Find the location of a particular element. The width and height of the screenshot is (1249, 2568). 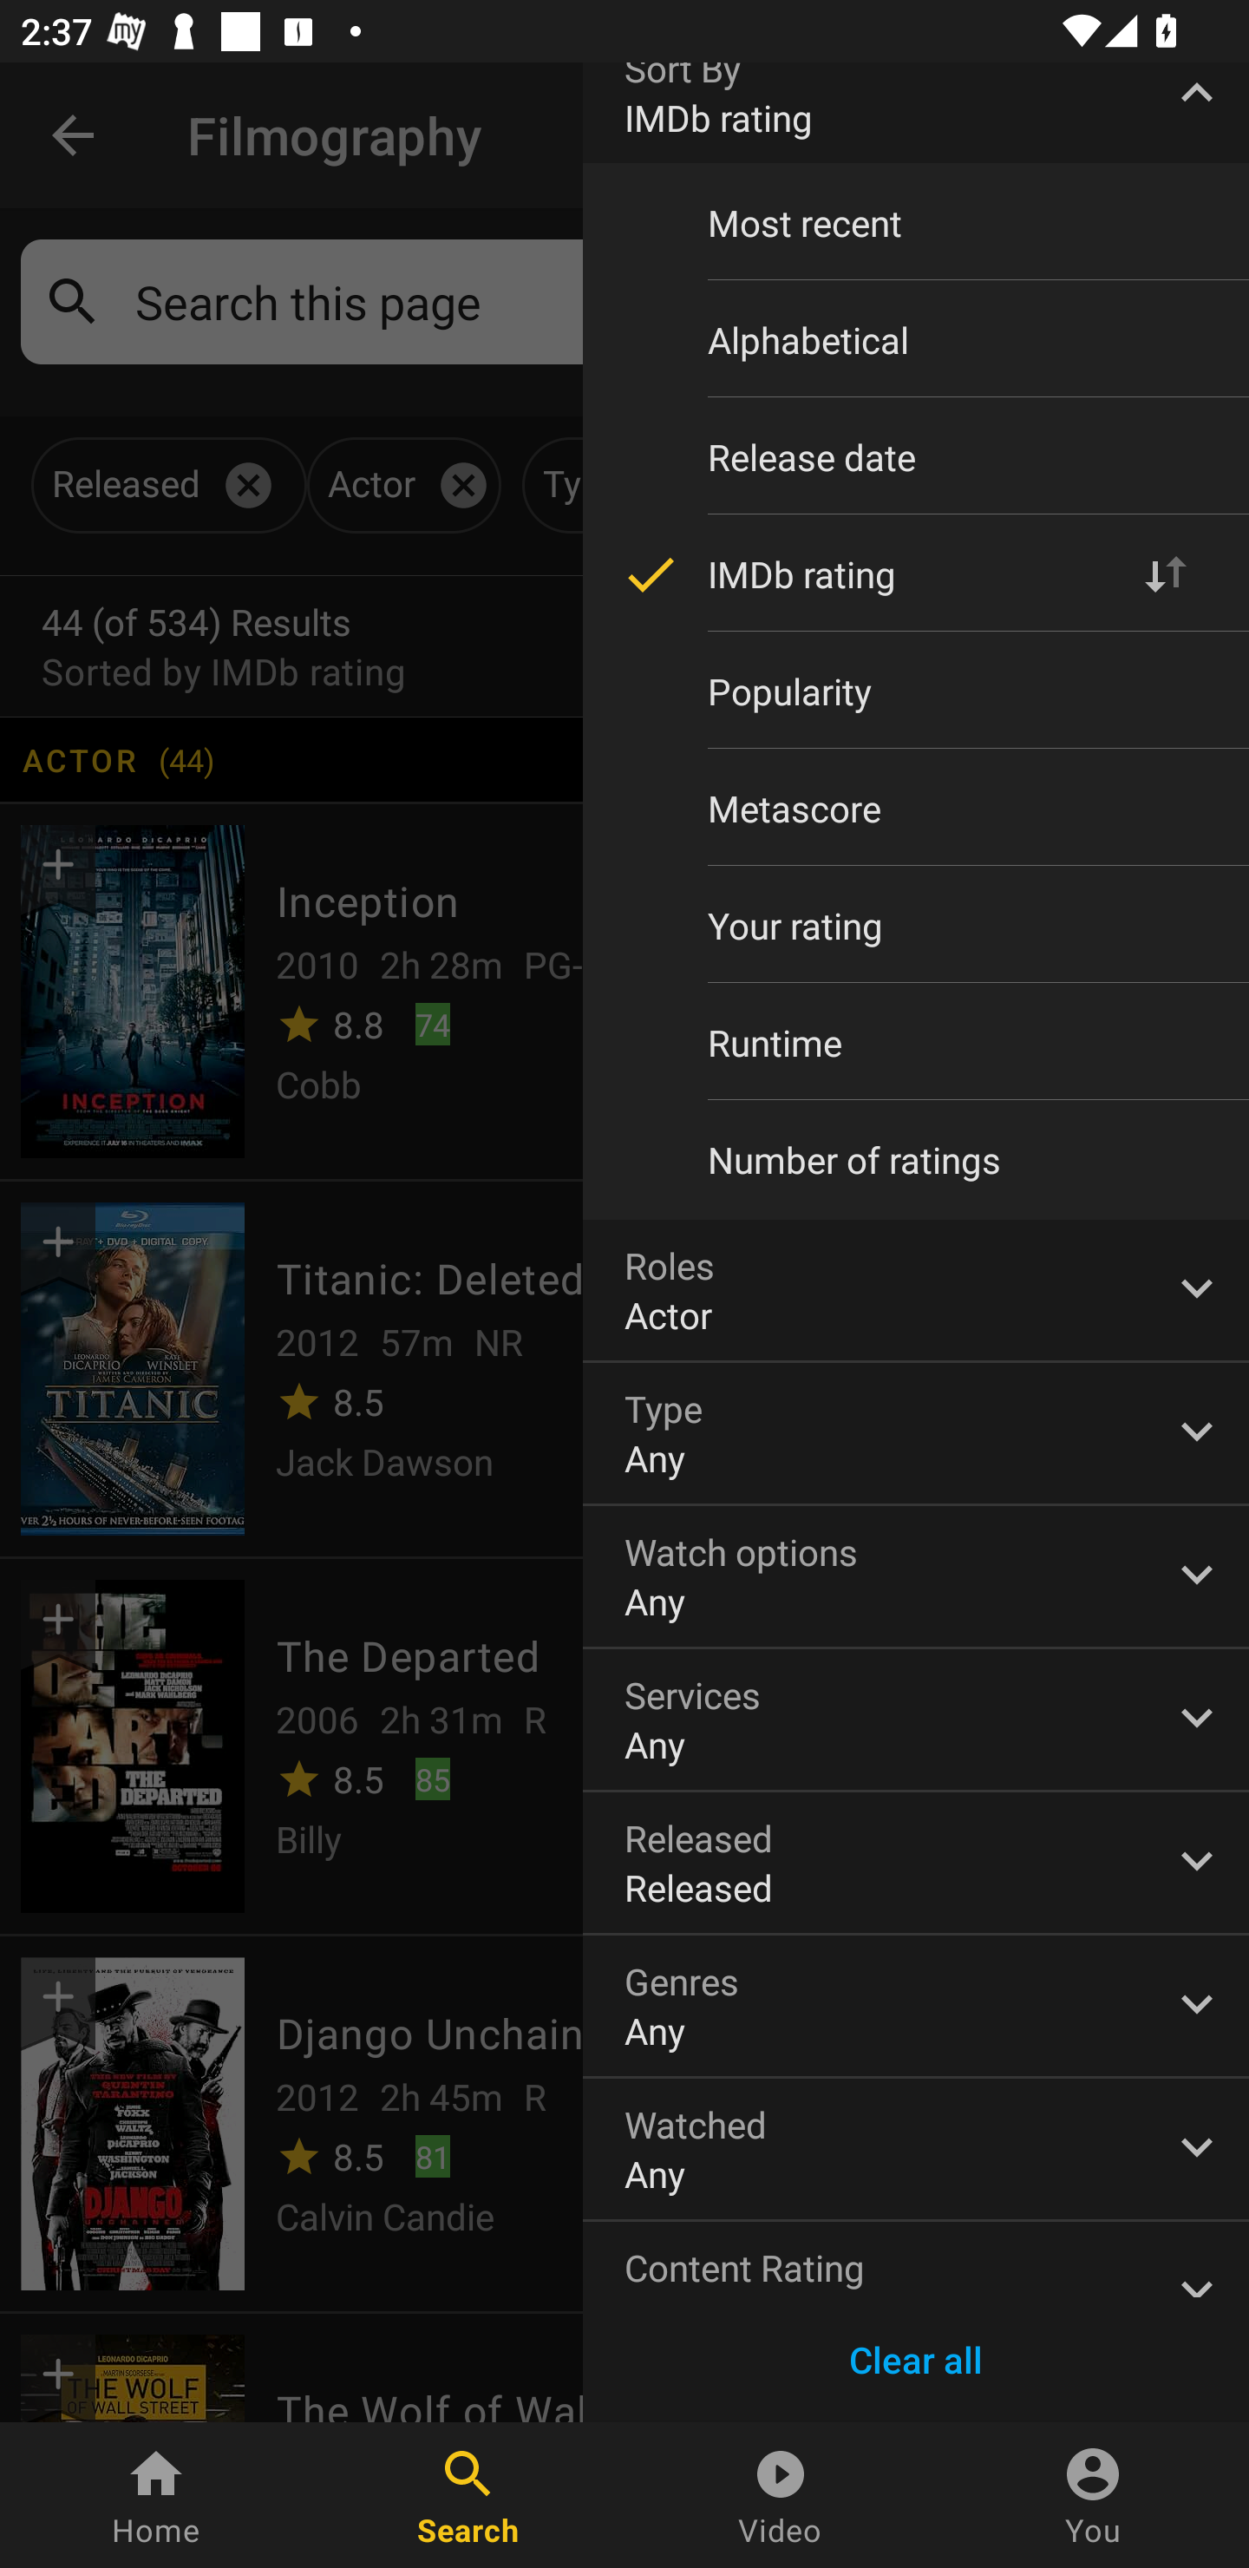

Roles Actor is located at coordinates (916, 1290).